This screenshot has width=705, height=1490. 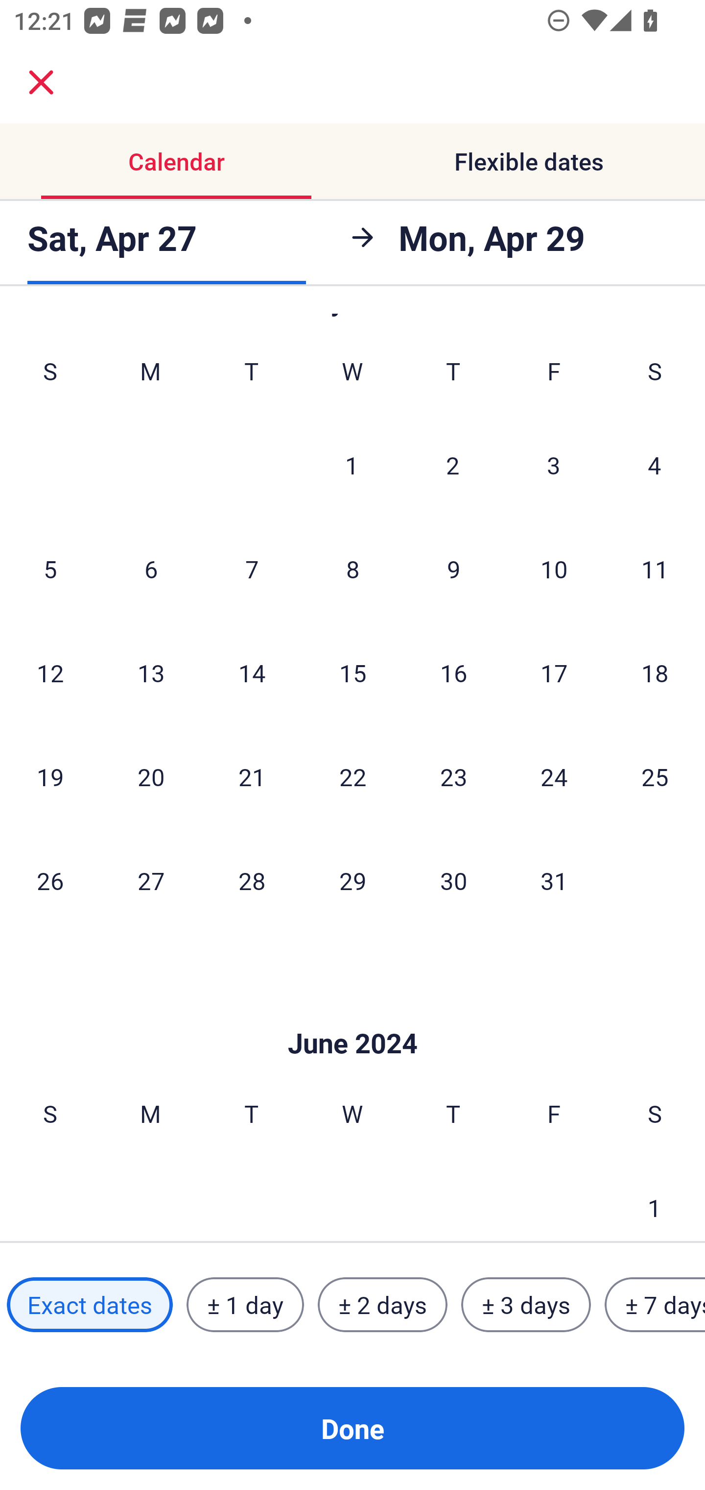 I want to click on 19 Sunday, May 19, 2024, so click(x=50, y=777).